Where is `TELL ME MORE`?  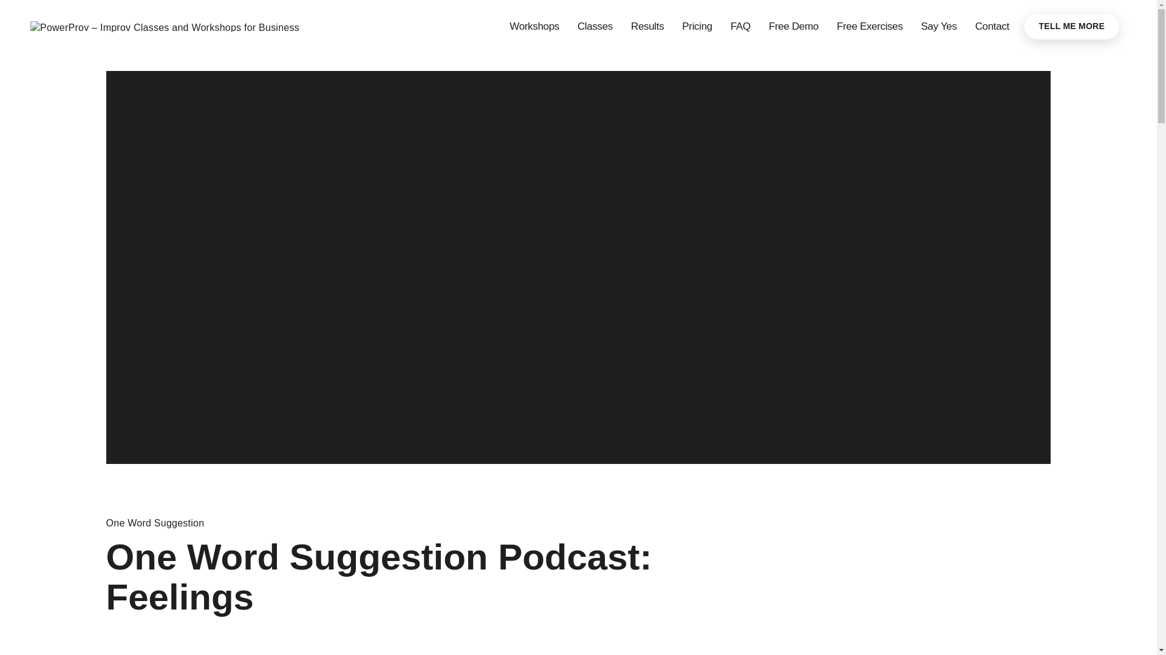 TELL ME MORE is located at coordinates (1072, 25).